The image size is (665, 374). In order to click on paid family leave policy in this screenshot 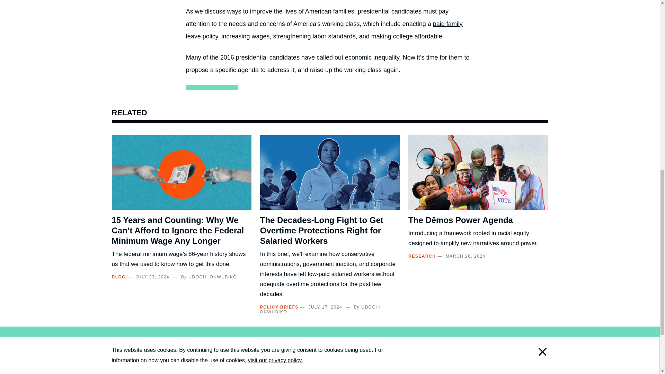, I will do `click(324, 30)`.